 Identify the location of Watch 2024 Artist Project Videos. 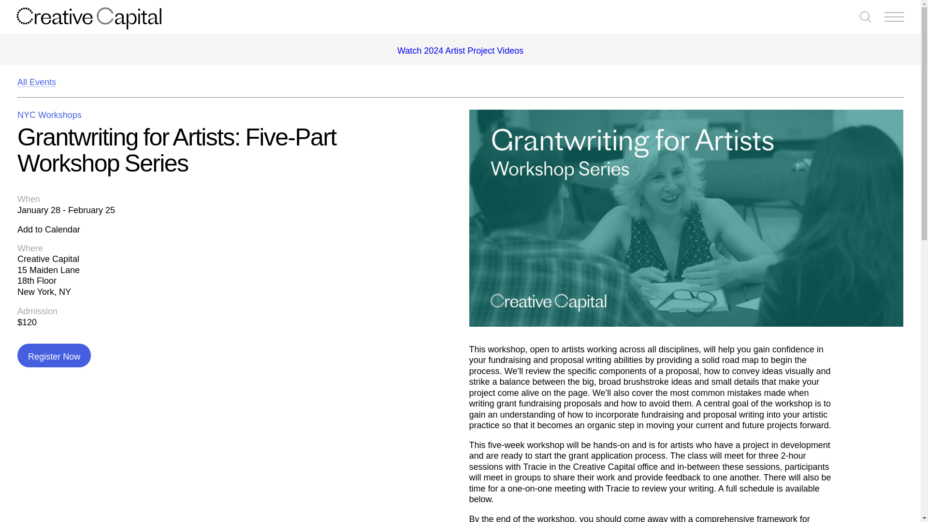
(460, 50).